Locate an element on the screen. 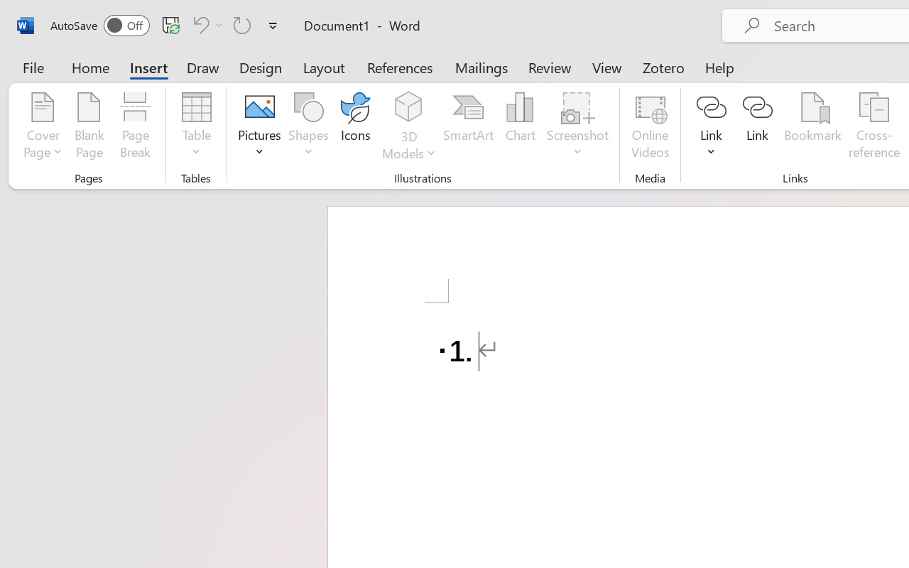 The image size is (909, 568). Cover Page is located at coordinates (43, 128).